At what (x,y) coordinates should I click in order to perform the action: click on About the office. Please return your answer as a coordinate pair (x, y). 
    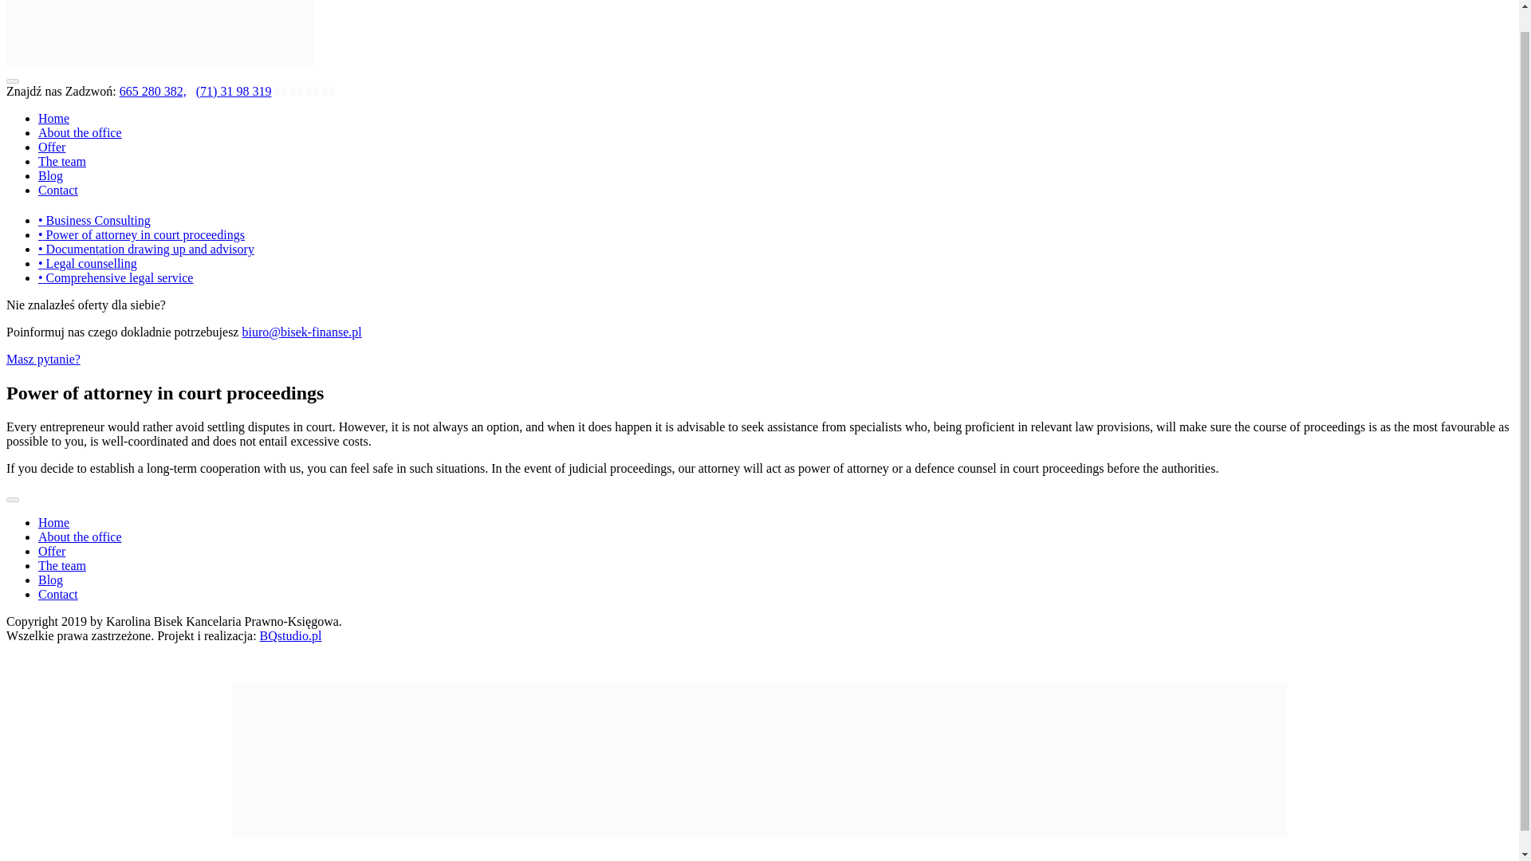
    Looking at the image, I should click on (80, 132).